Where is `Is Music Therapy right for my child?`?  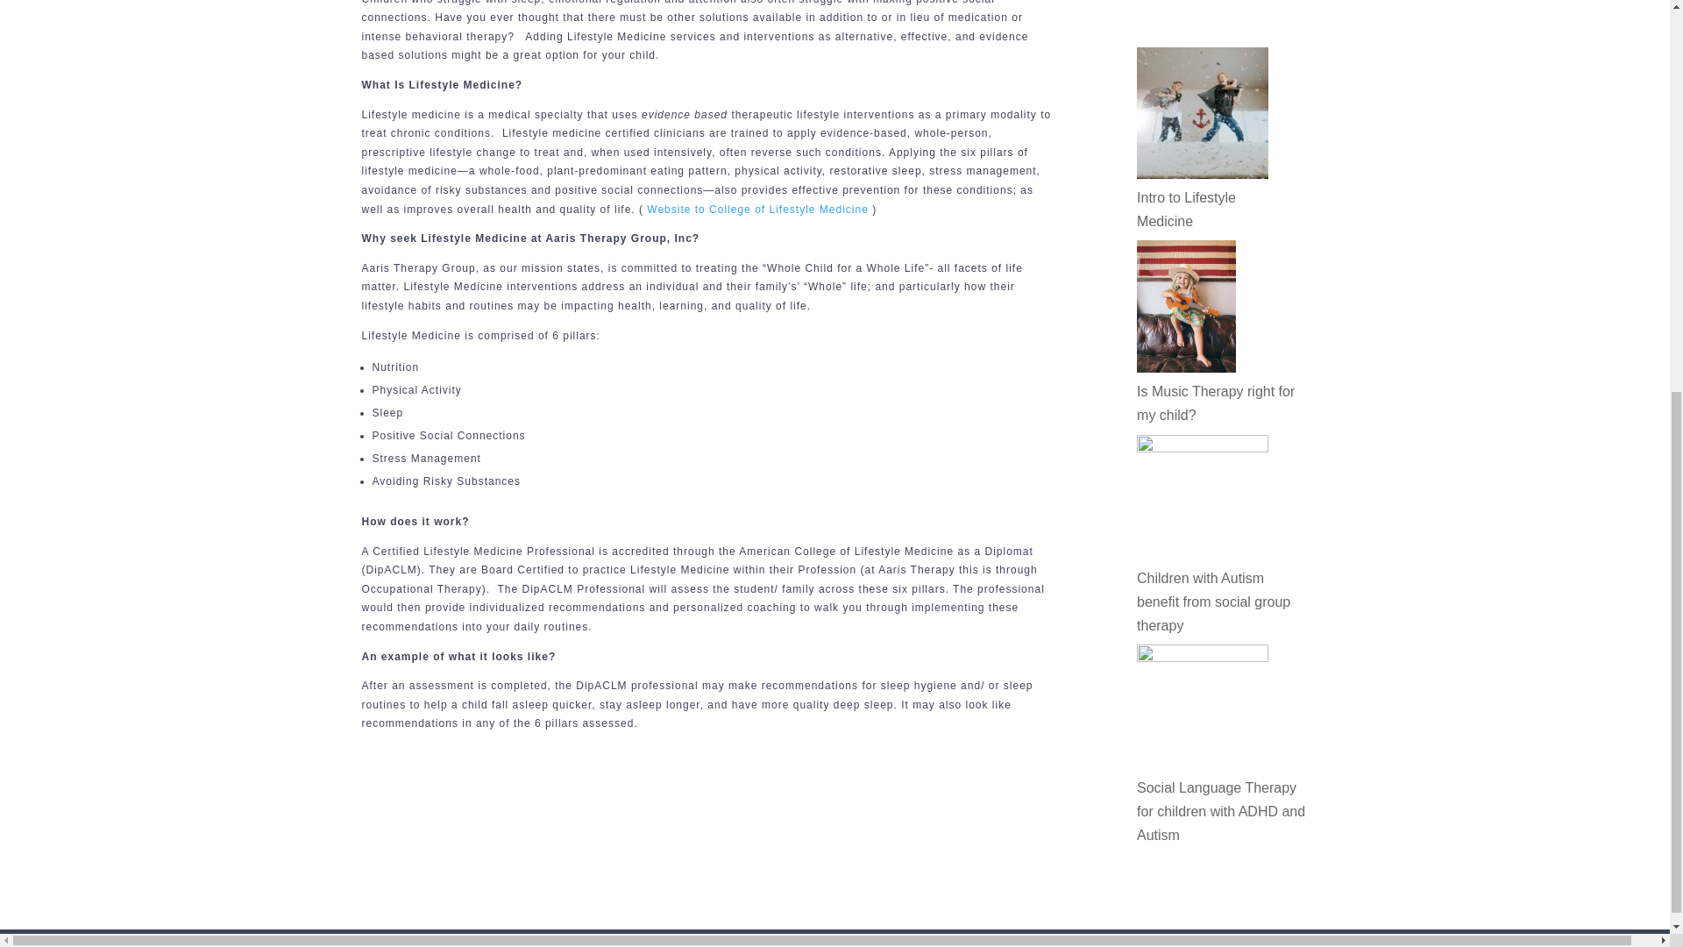
Is Music Therapy right for my child? is located at coordinates (1215, 403).